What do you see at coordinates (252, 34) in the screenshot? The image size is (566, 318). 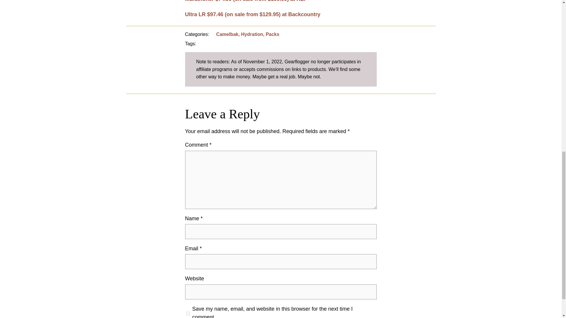 I see `Hydration` at bounding box center [252, 34].